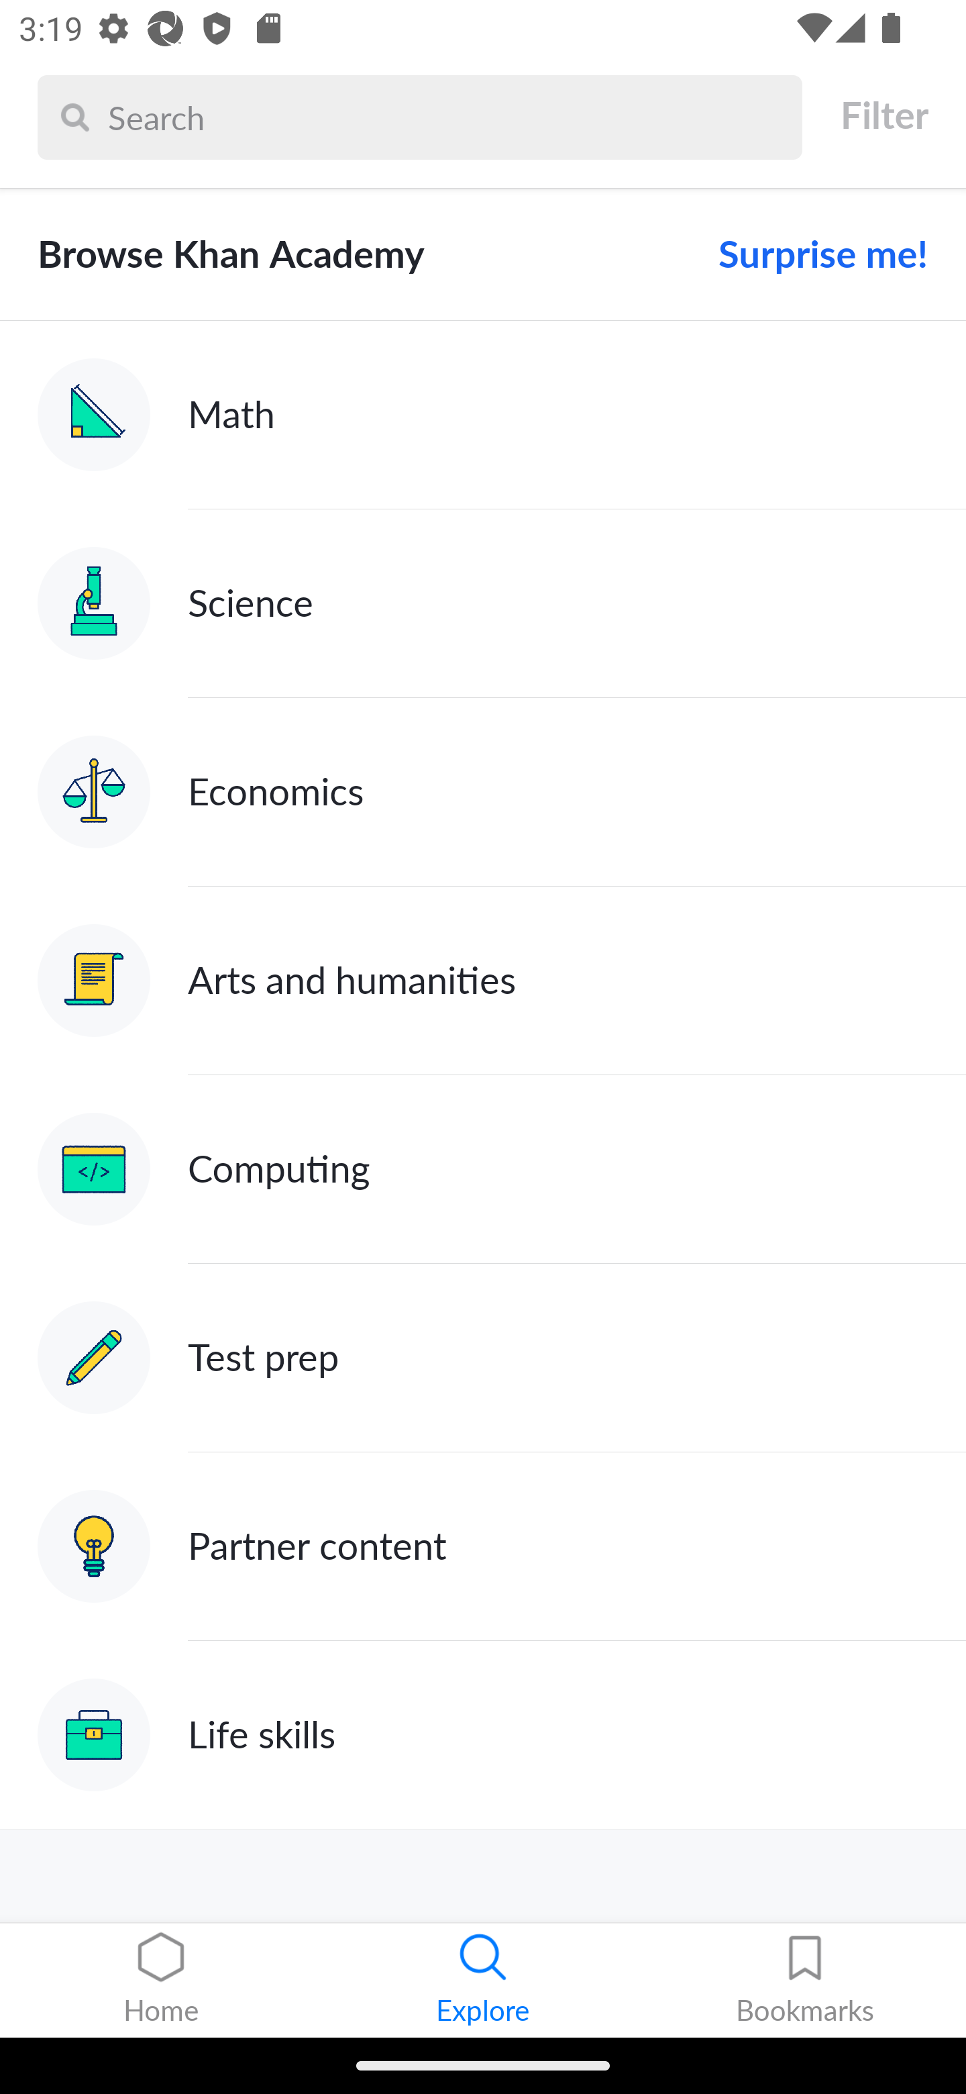 The height and width of the screenshot is (2094, 966). I want to click on Science, so click(483, 603).